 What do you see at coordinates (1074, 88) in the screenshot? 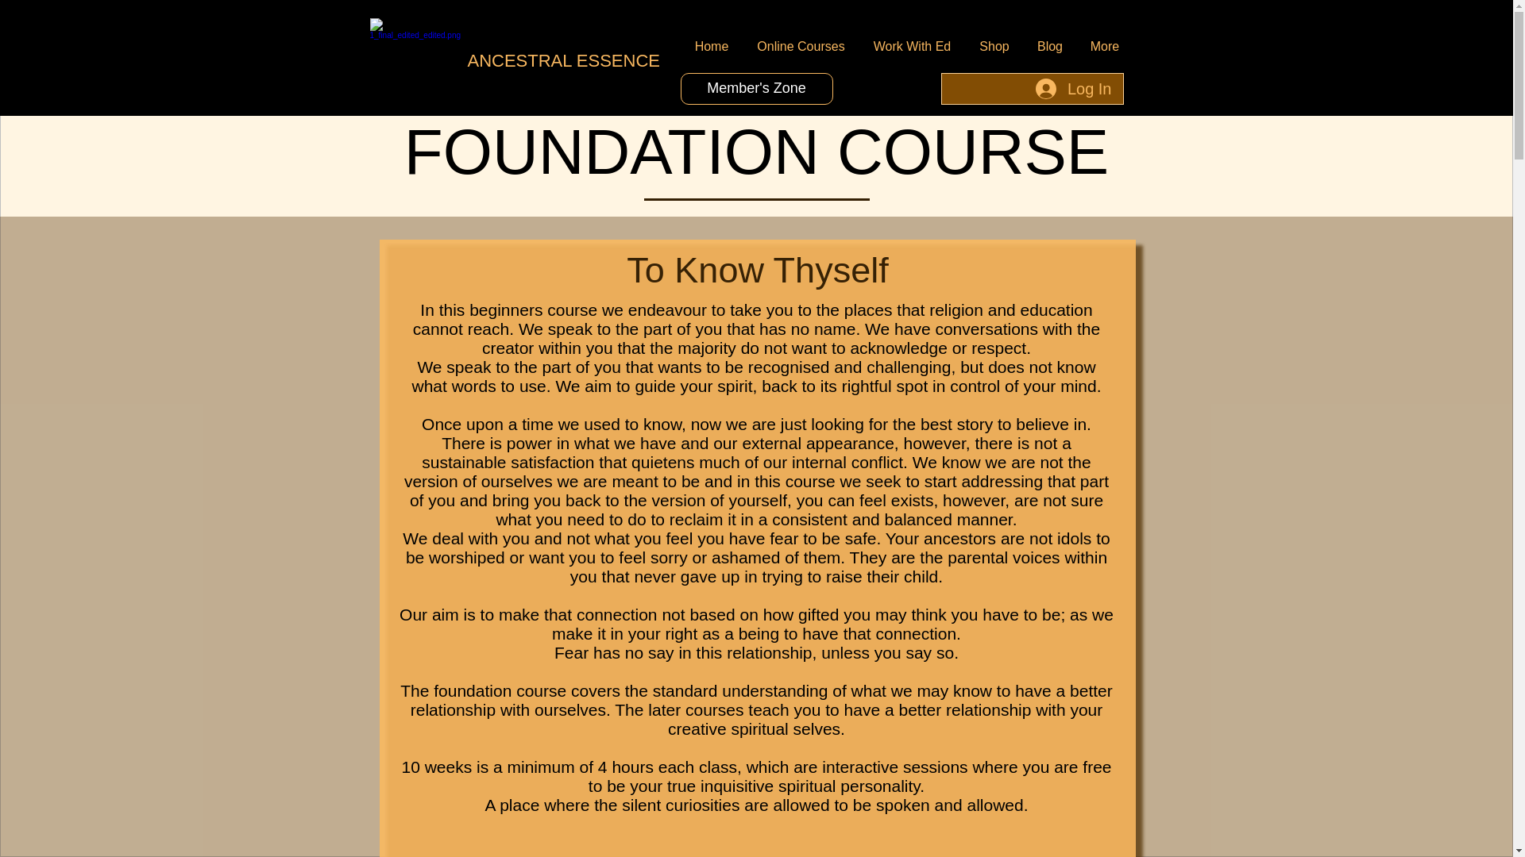
I see `Log In` at bounding box center [1074, 88].